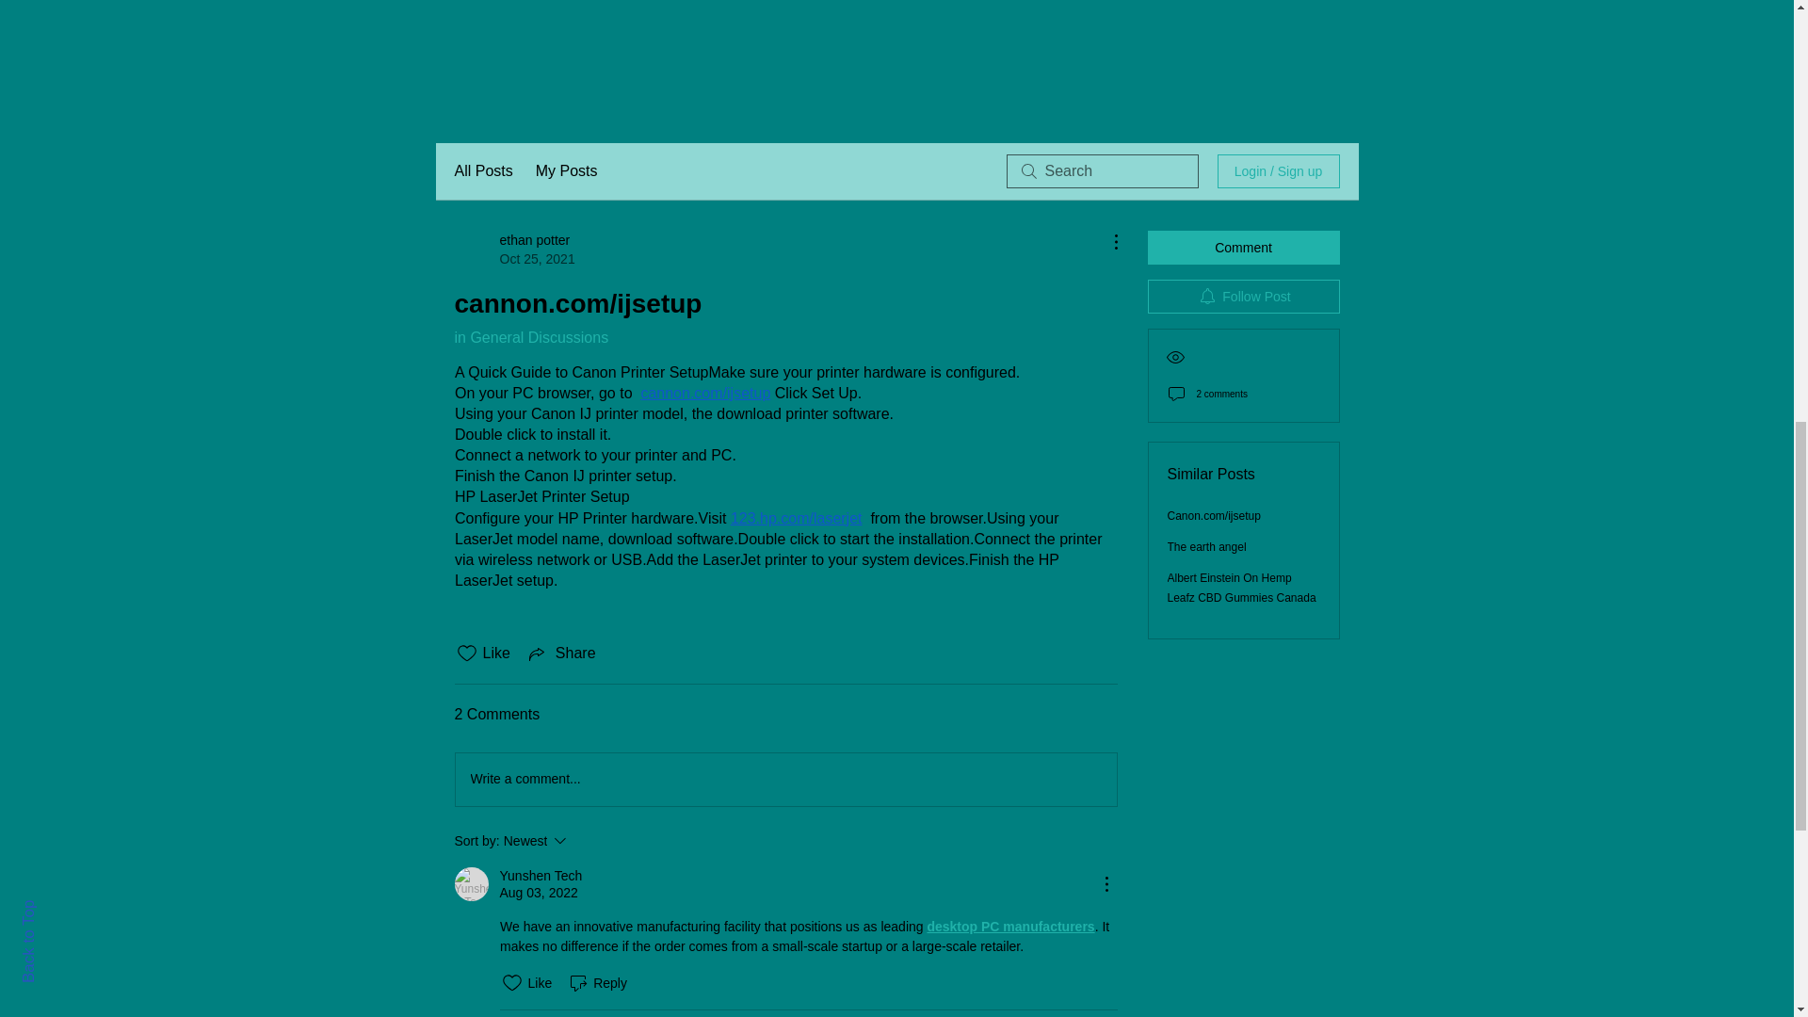 Image resolution: width=1808 pixels, height=1017 pixels. I want to click on Write a comment..., so click(482, 171).